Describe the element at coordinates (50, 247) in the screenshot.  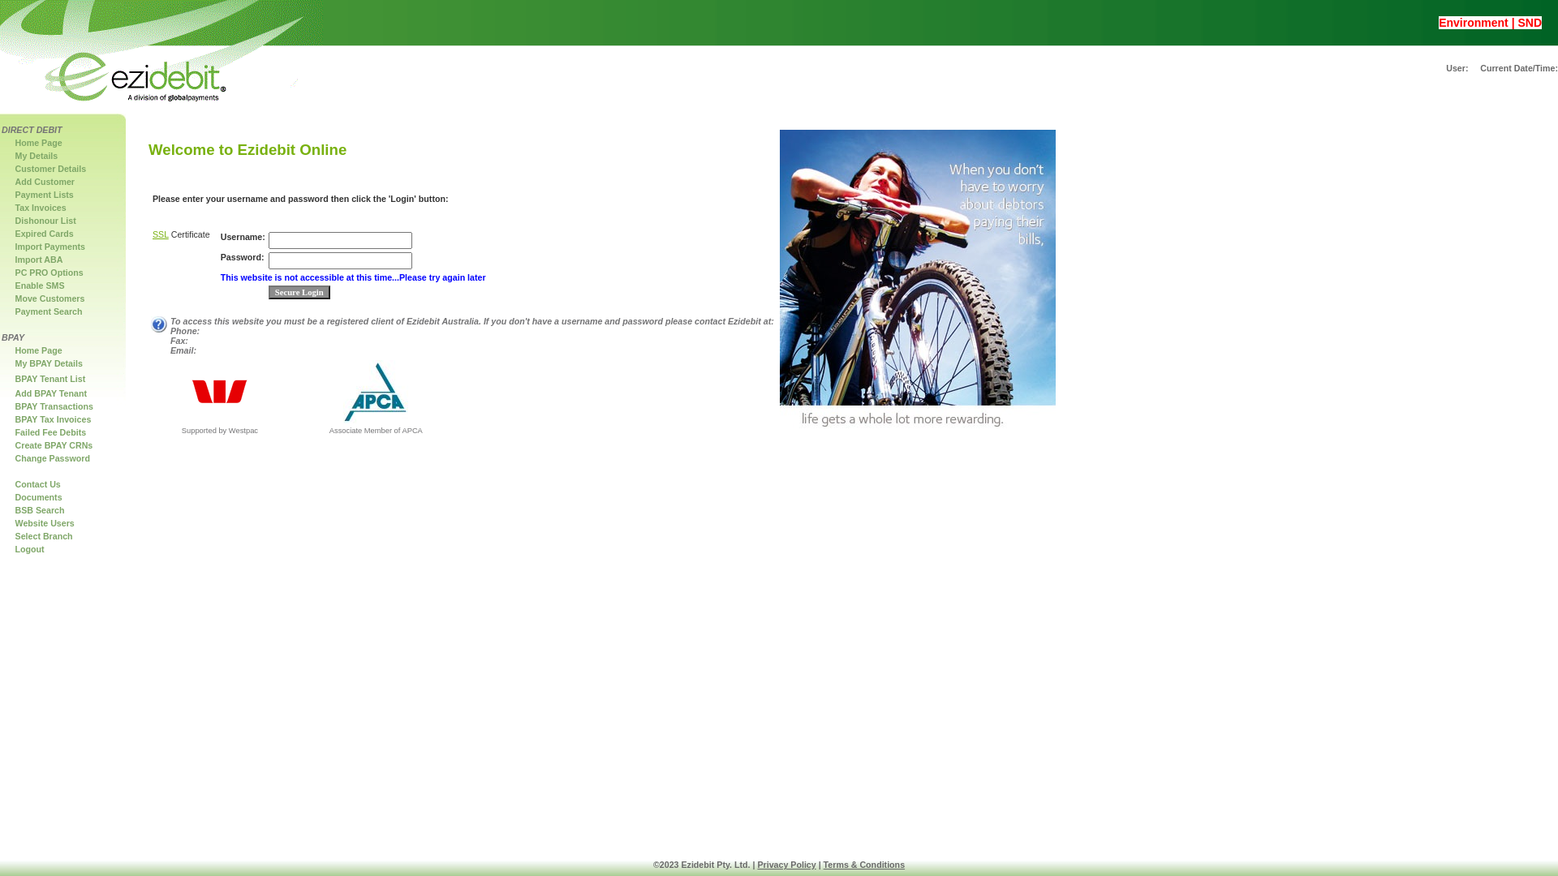
I see `Import Payments` at that location.